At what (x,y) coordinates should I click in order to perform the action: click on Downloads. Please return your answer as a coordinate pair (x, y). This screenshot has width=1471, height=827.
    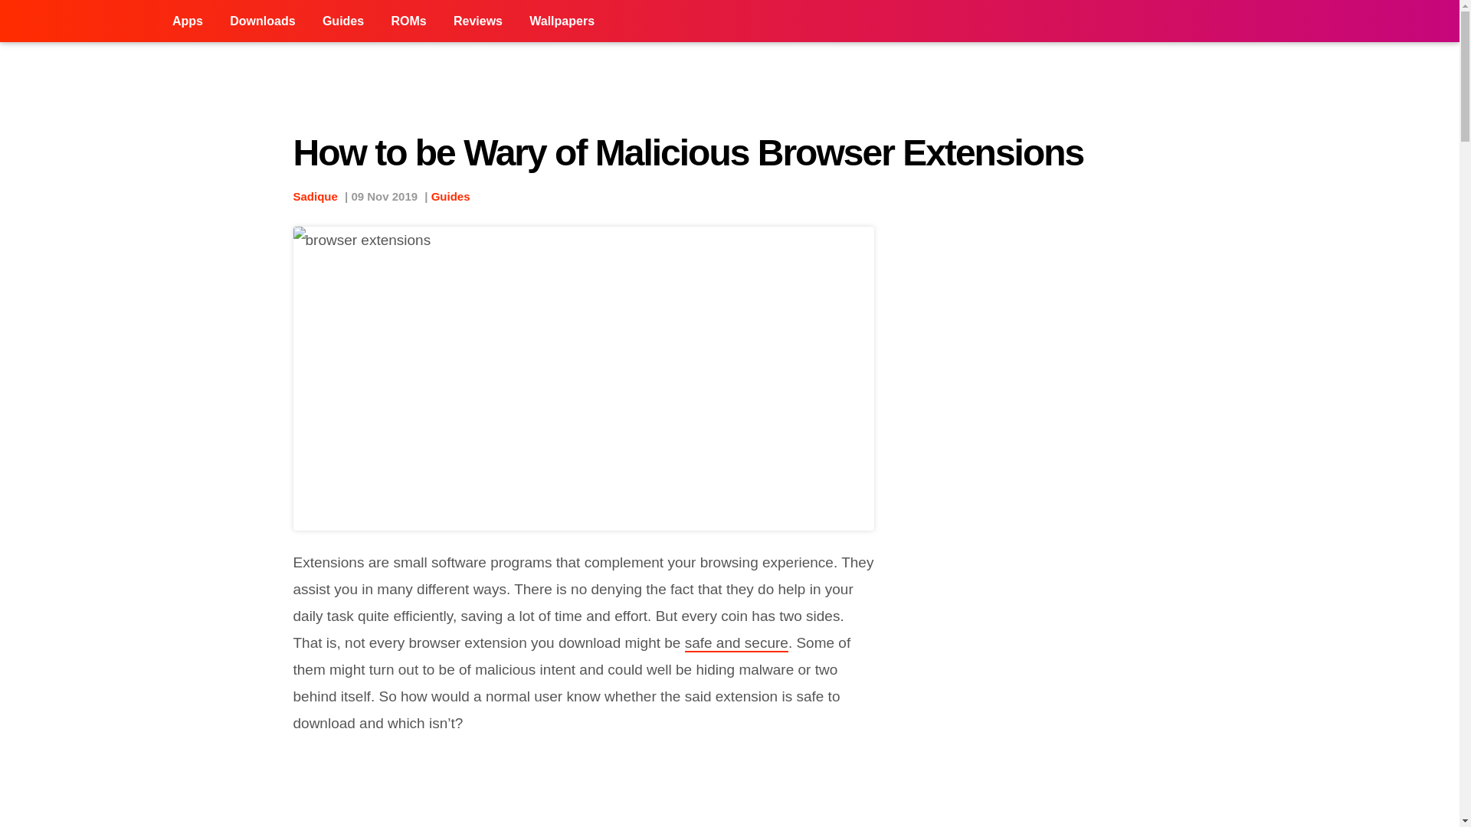
    Looking at the image, I should click on (262, 21).